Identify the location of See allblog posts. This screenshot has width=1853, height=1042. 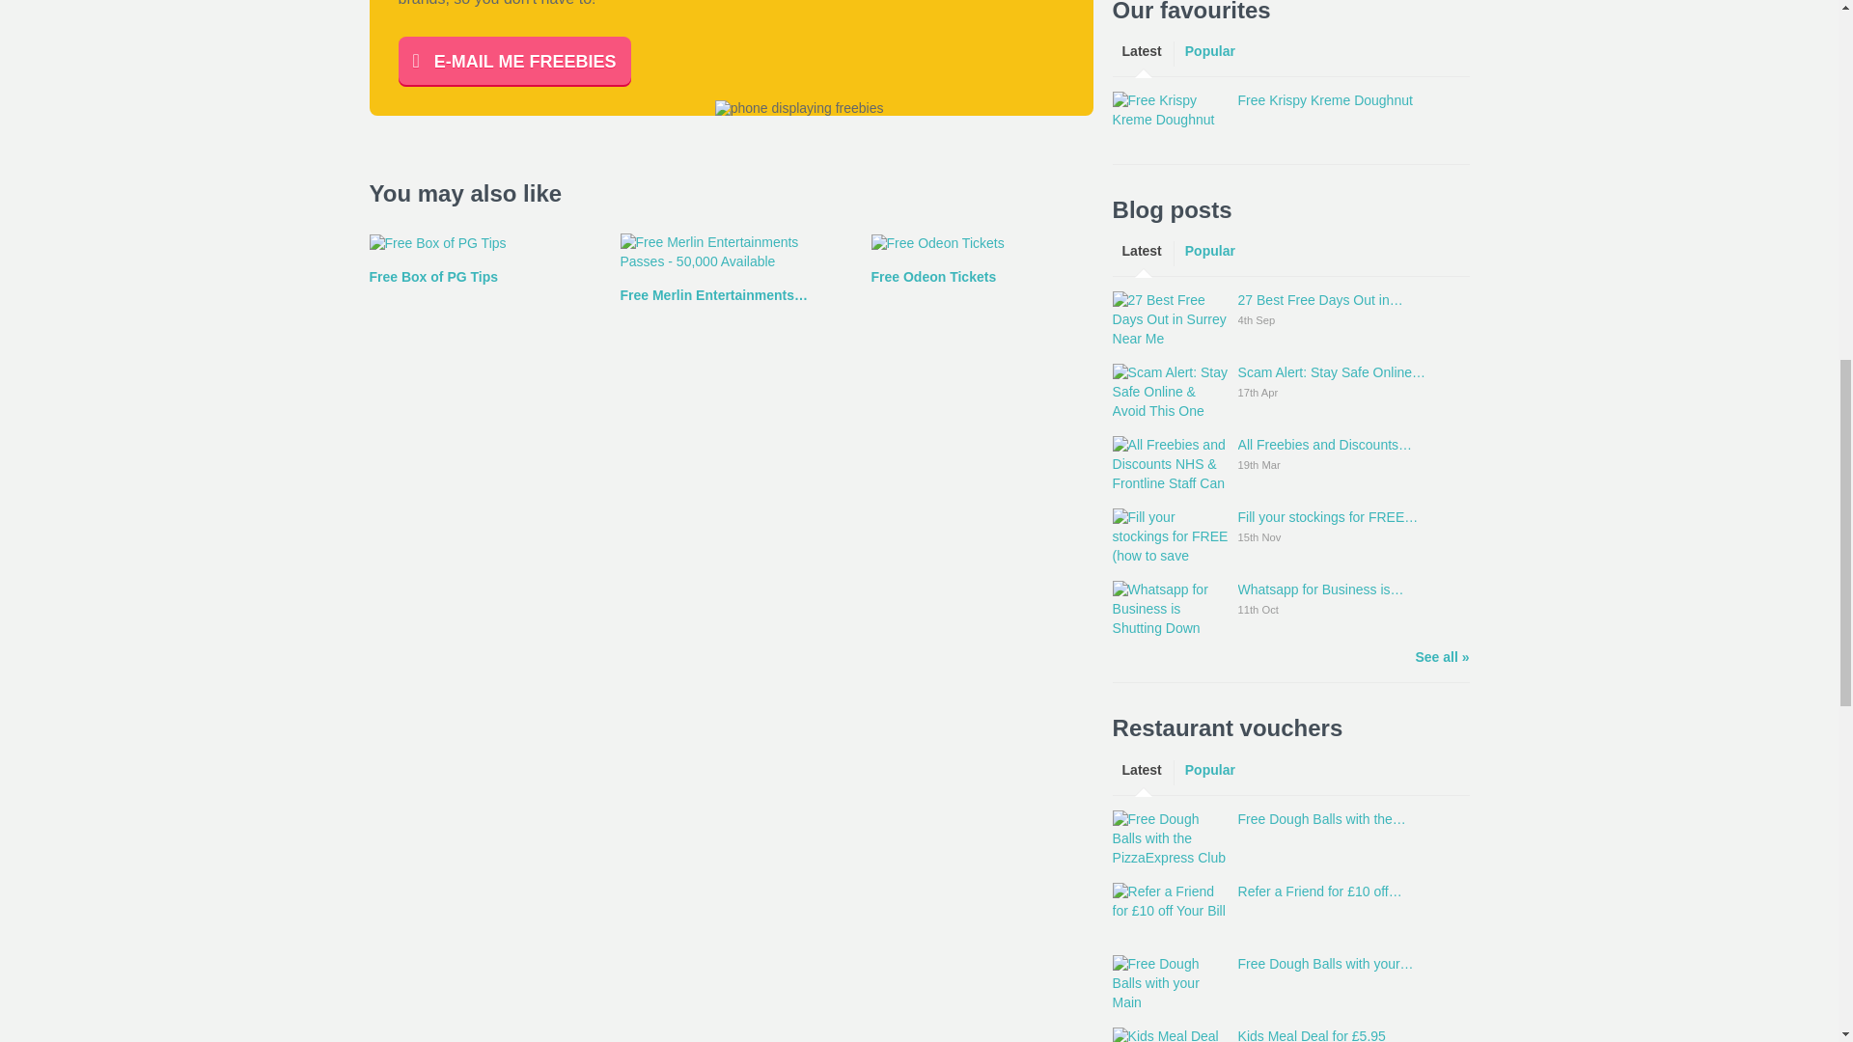
(1442, 658).